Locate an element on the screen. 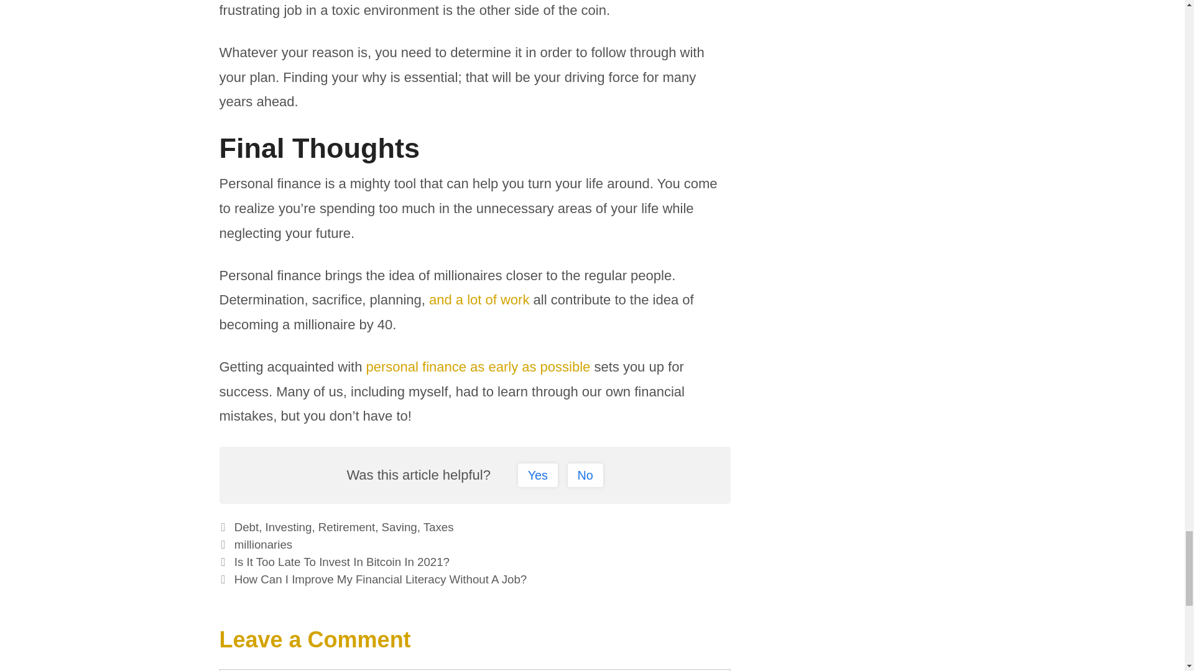 The height and width of the screenshot is (671, 1194). Taxes is located at coordinates (438, 527).